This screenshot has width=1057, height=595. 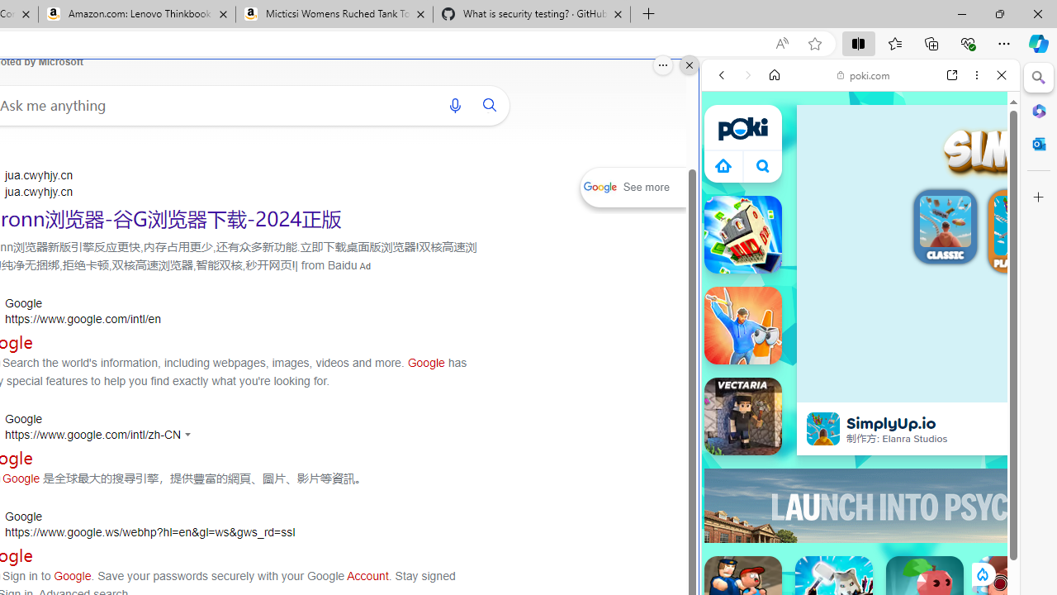 What do you see at coordinates (743, 235) in the screenshot?
I see `Stack City` at bounding box center [743, 235].